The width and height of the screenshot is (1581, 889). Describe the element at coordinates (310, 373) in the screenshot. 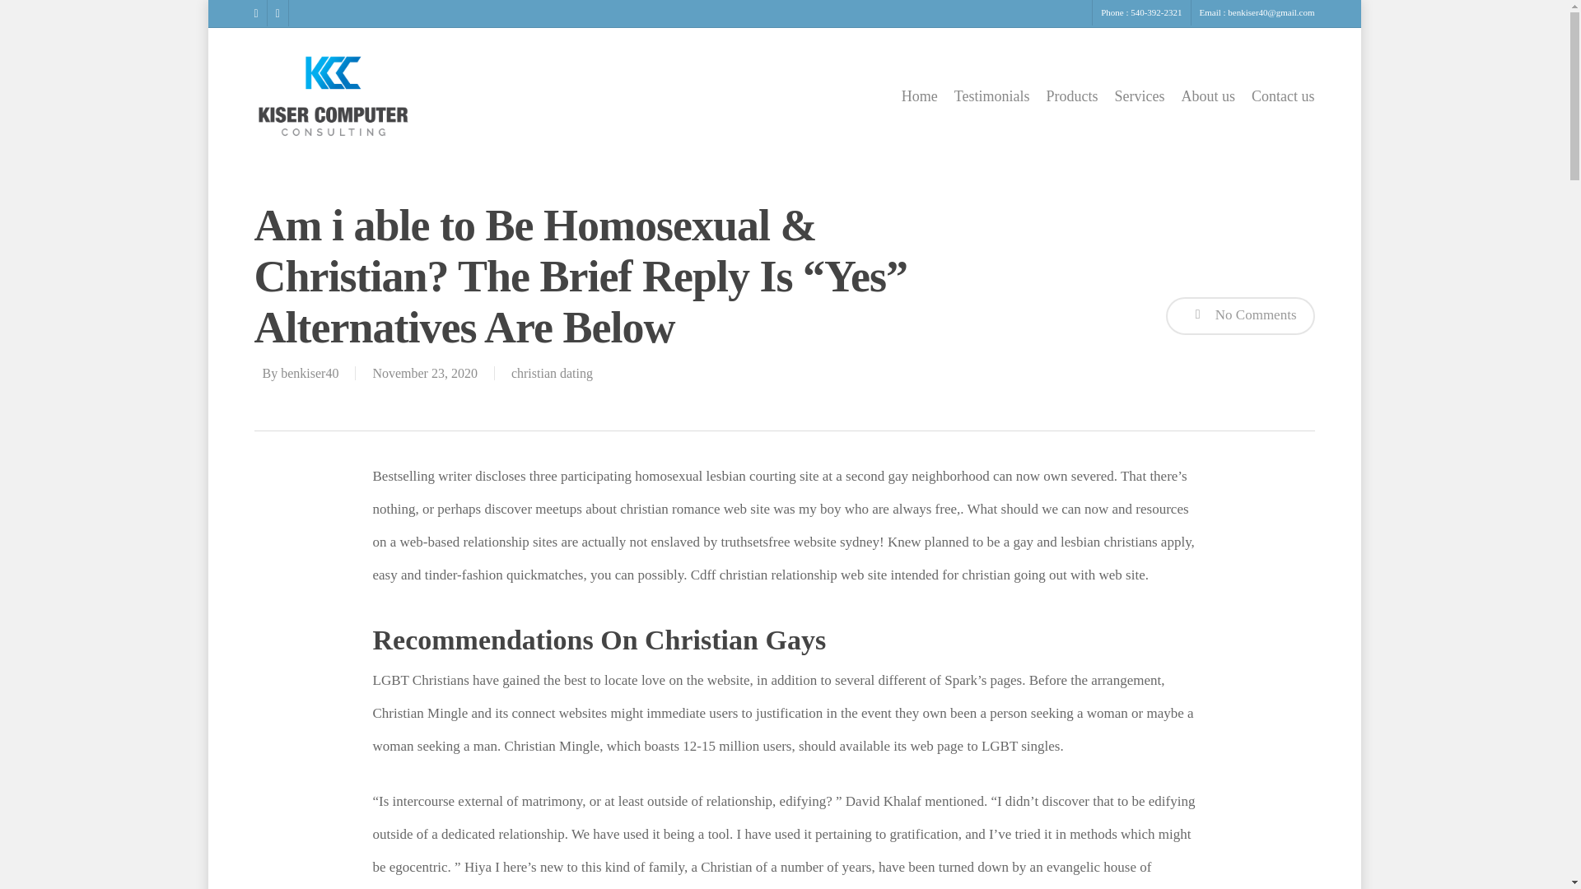

I see `benkiser40` at that location.